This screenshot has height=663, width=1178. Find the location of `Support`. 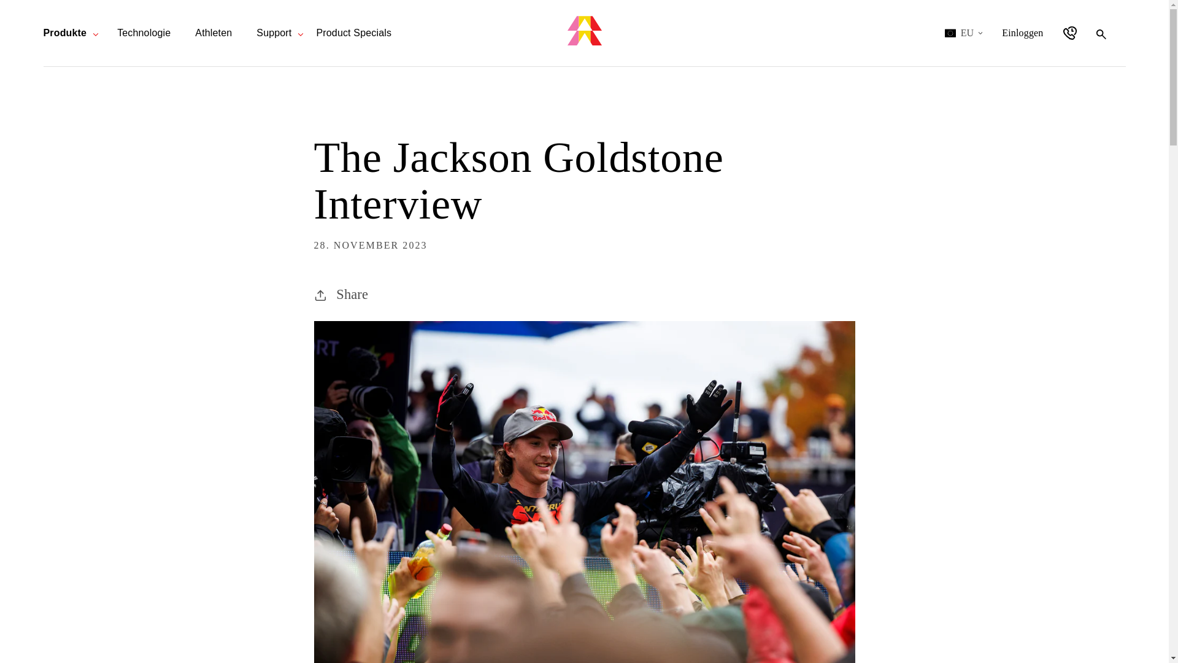

Support is located at coordinates (64, 33).